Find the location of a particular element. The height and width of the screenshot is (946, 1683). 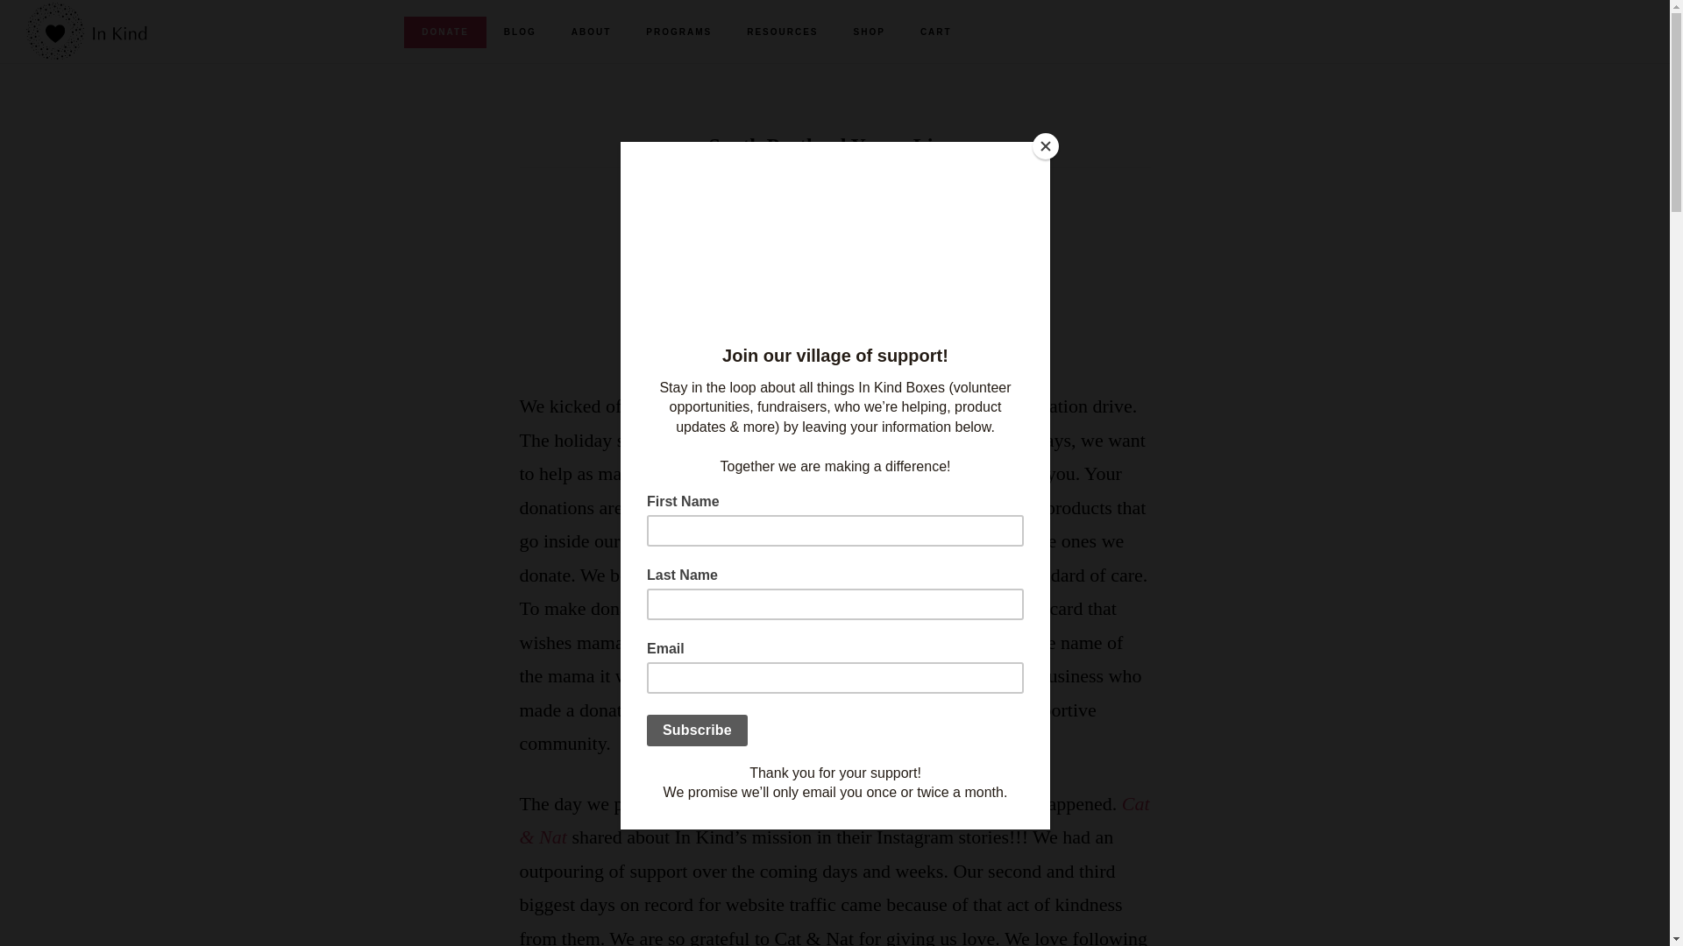

SHOP is located at coordinates (870, 32).